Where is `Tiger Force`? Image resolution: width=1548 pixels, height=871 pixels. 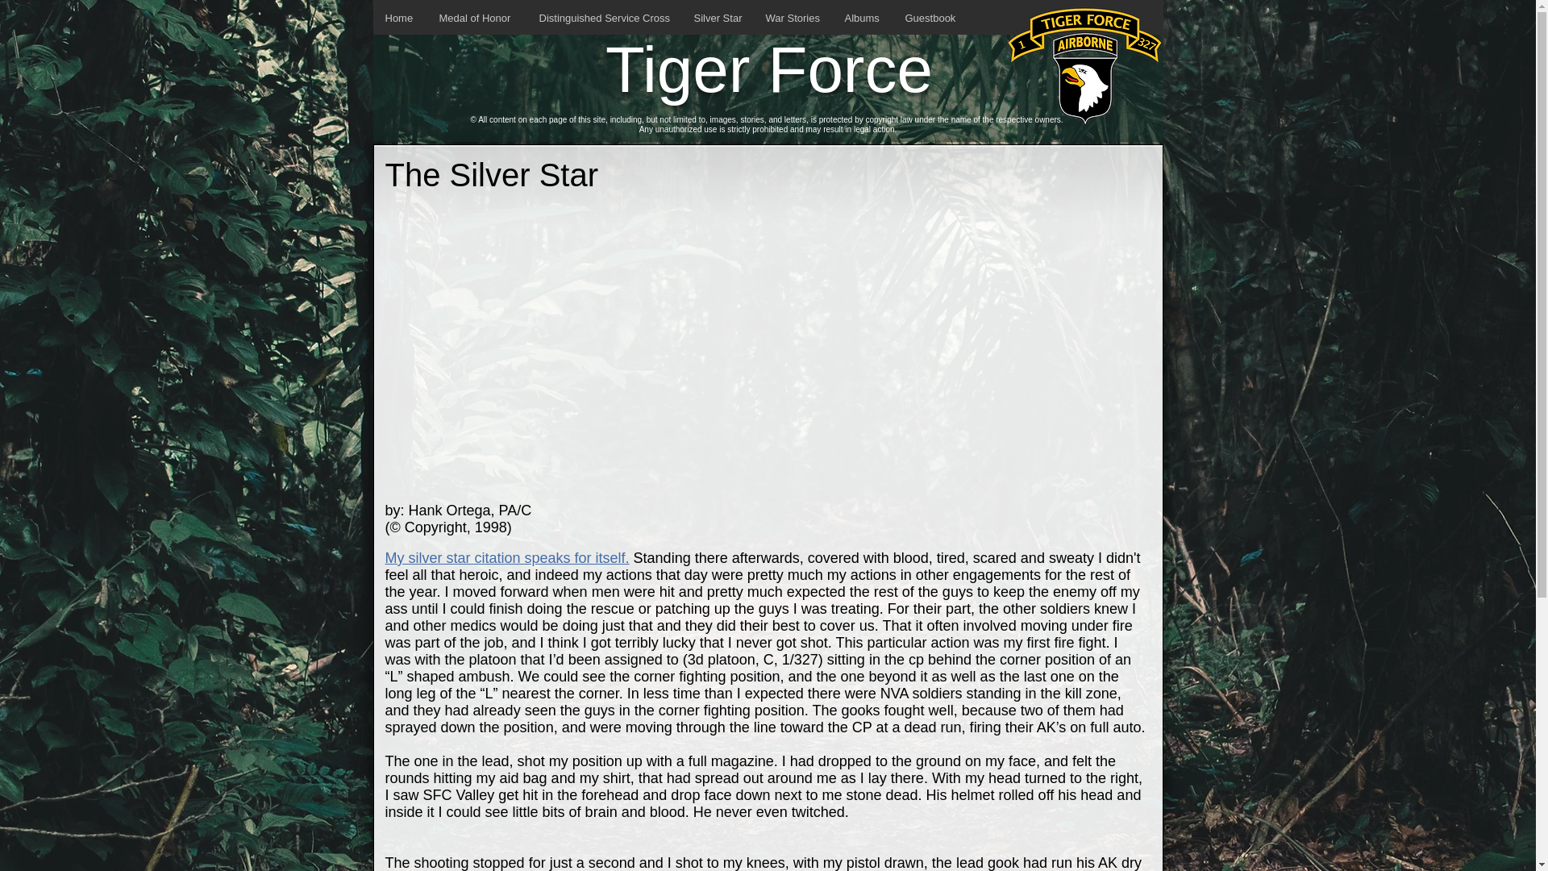
Tiger Force is located at coordinates (769, 69).